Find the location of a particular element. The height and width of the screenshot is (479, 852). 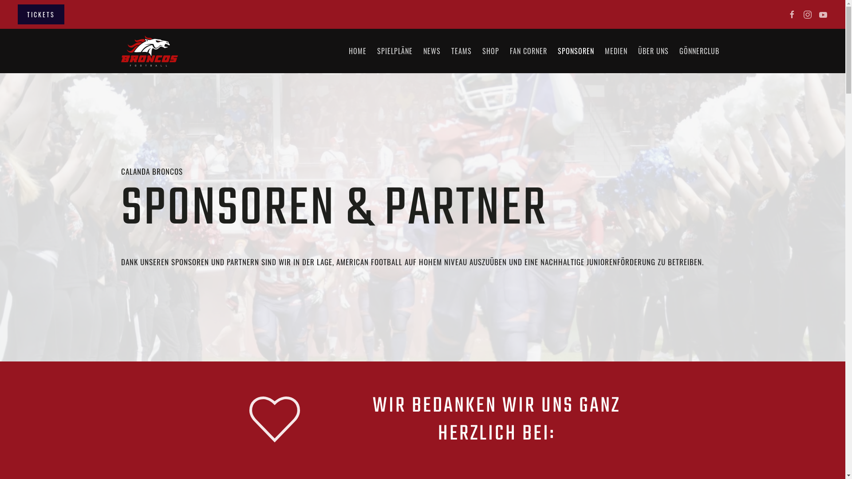

TEAMS is located at coordinates (461, 51).